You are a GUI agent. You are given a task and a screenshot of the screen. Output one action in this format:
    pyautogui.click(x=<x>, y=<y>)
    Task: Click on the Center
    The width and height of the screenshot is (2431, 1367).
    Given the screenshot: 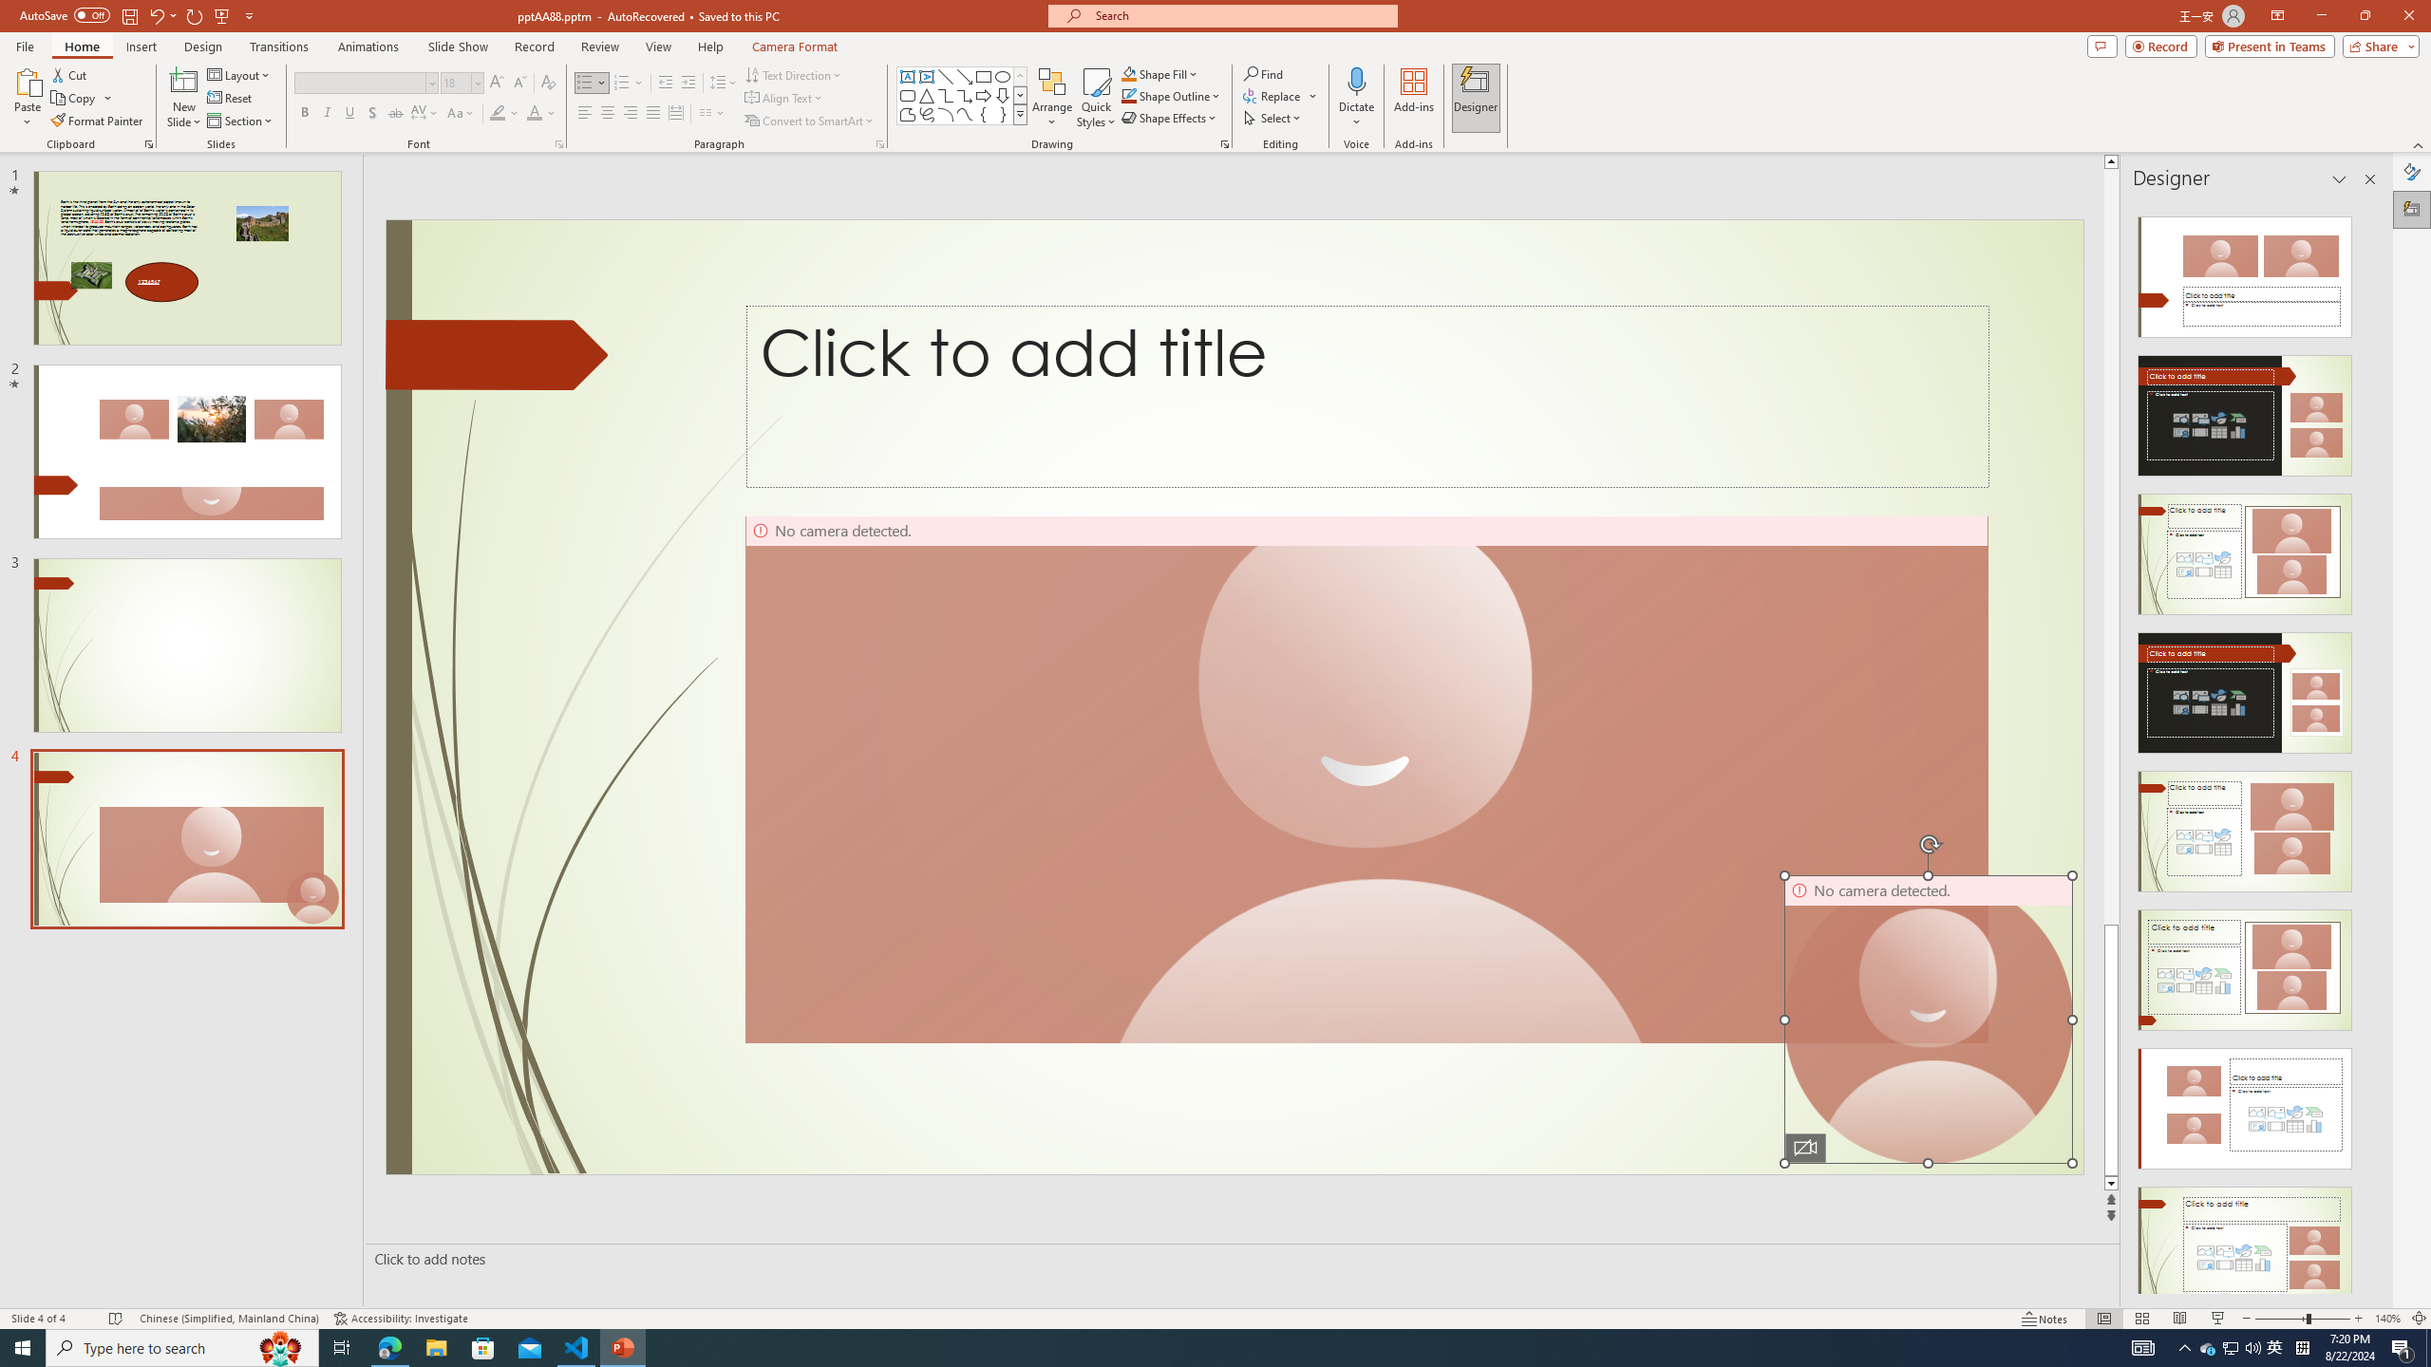 What is the action you would take?
    pyautogui.click(x=608, y=114)
    